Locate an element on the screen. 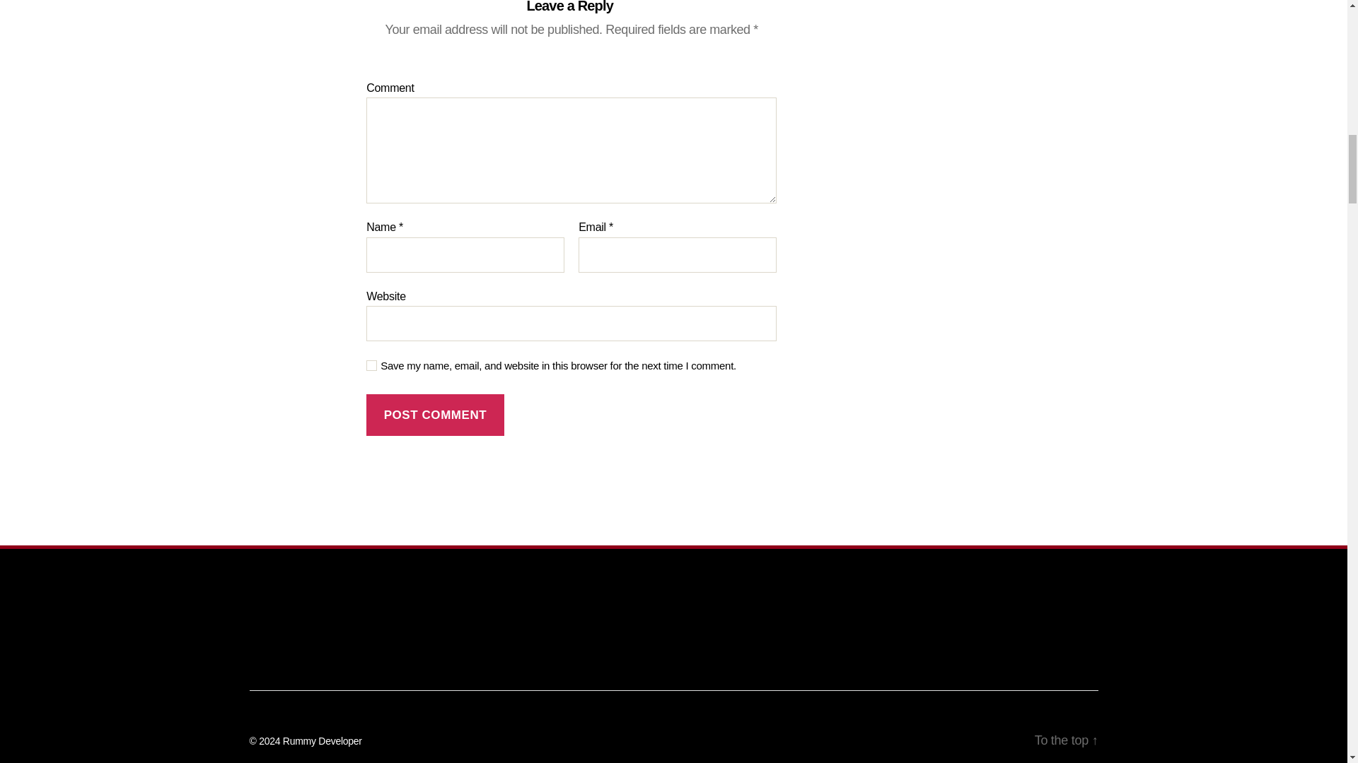  yes is located at coordinates (372, 365).